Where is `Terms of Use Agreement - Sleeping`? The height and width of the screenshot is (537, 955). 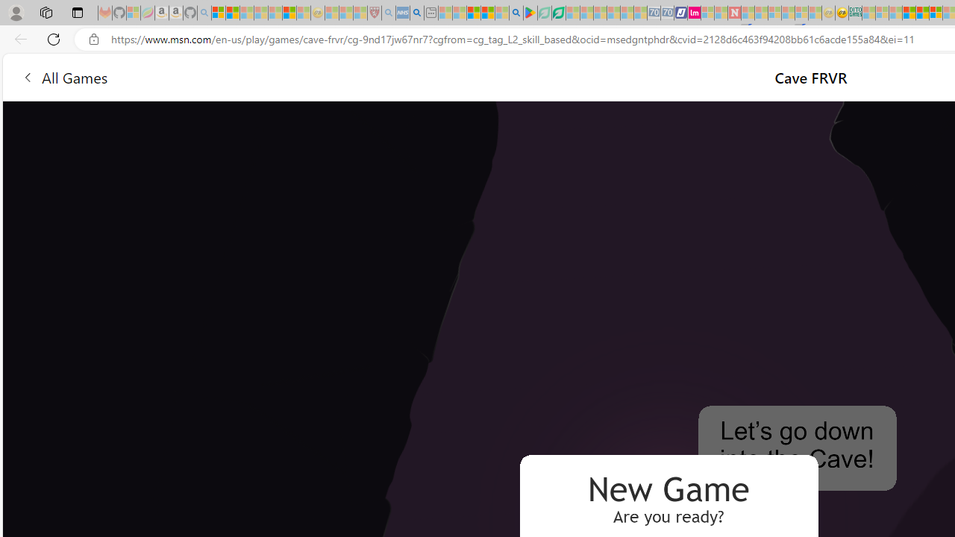 Terms of Use Agreement - Sleeping is located at coordinates (544, 13).